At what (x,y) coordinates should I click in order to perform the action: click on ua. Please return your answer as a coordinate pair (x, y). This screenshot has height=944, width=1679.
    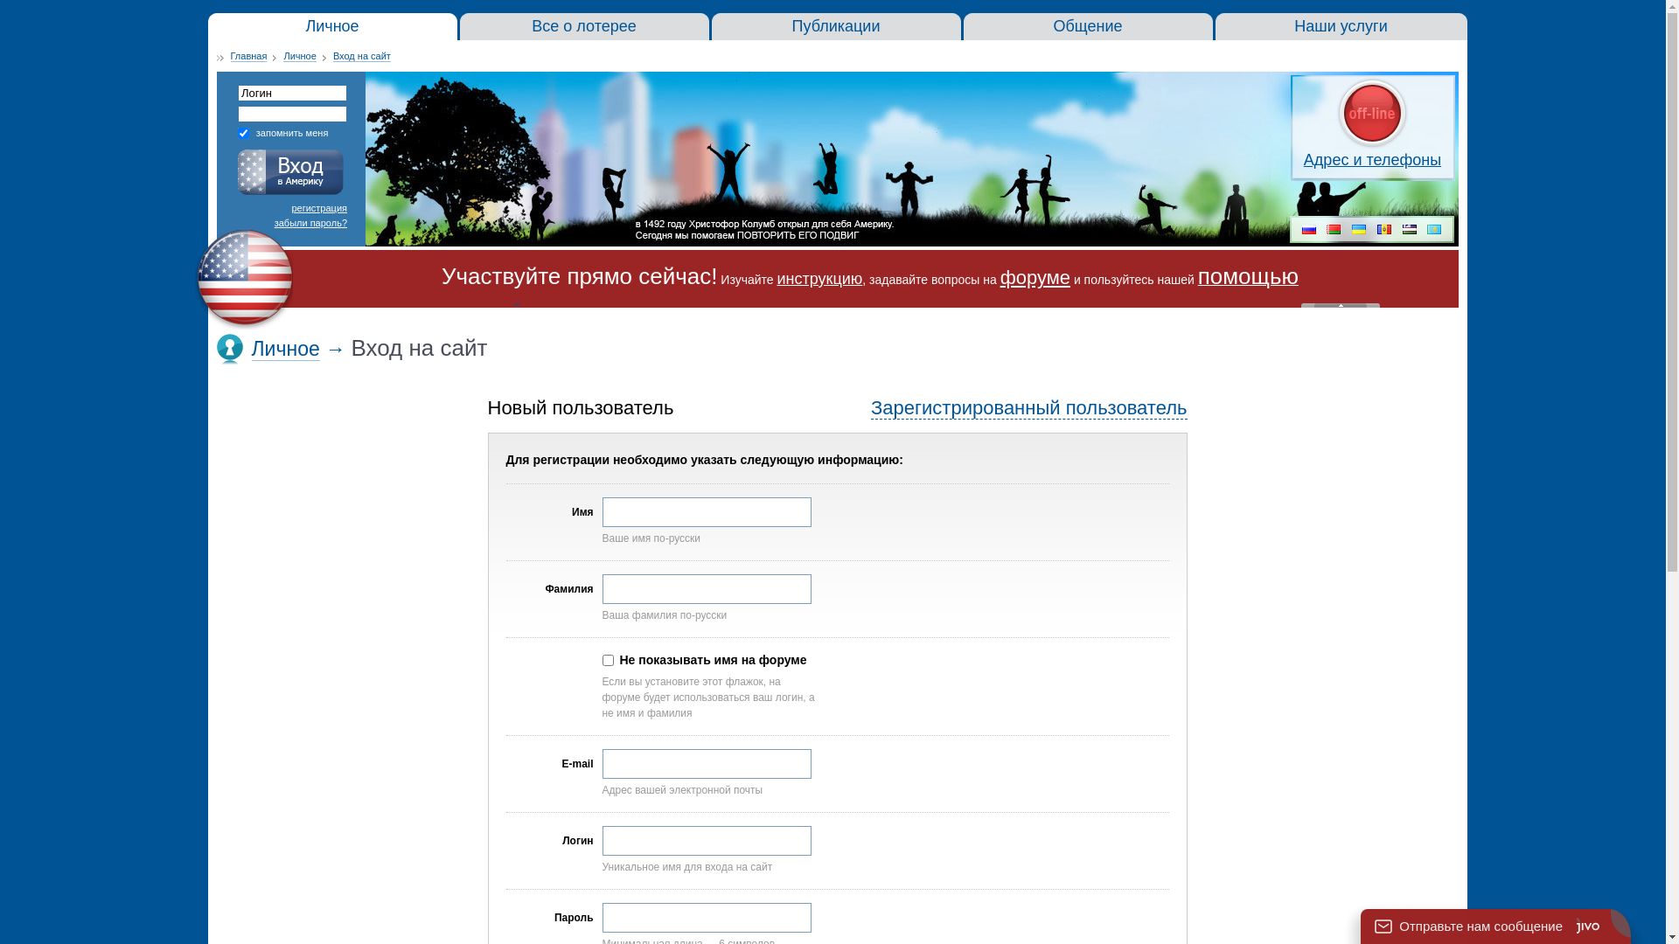
    Looking at the image, I should click on (1359, 231).